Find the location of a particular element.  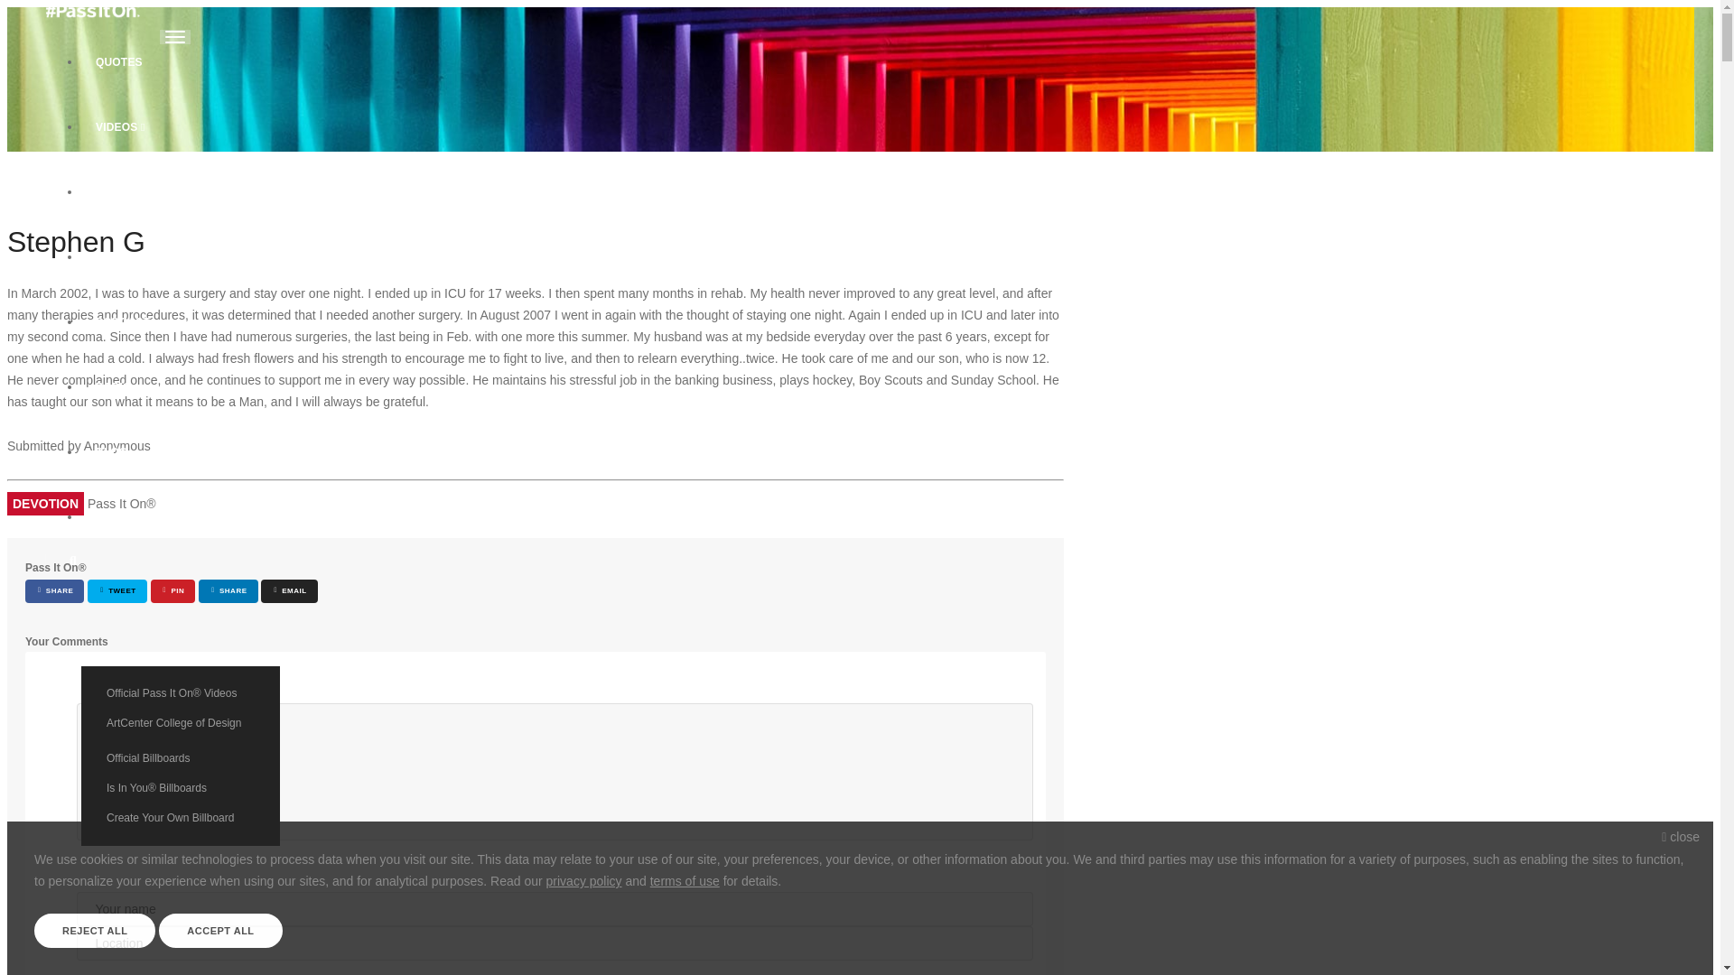

BILLBOARDS is located at coordinates (135, 192).